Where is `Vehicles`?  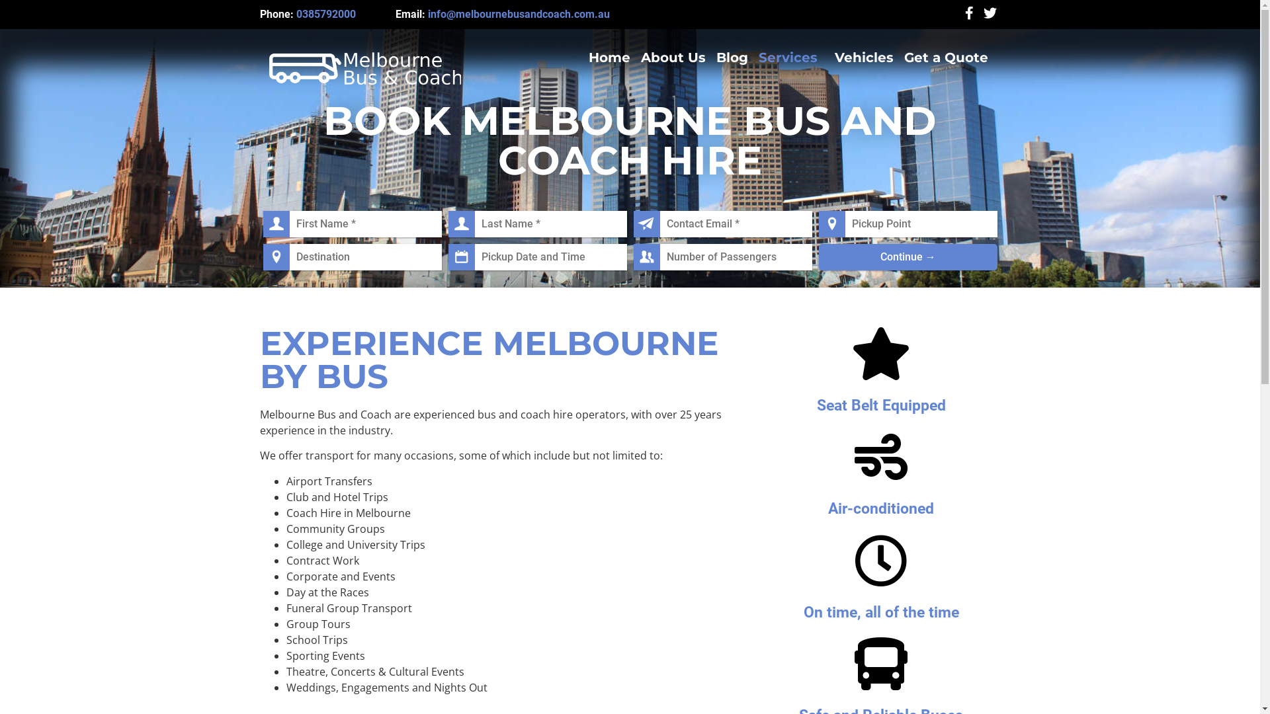 Vehicles is located at coordinates (864, 58).